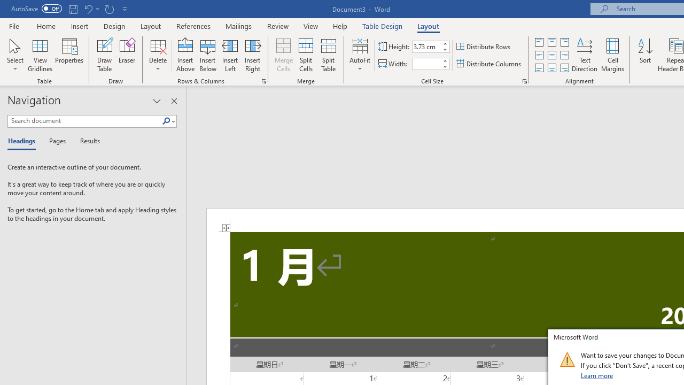  What do you see at coordinates (525, 81) in the screenshot?
I see `Properties...` at bounding box center [525, 81].